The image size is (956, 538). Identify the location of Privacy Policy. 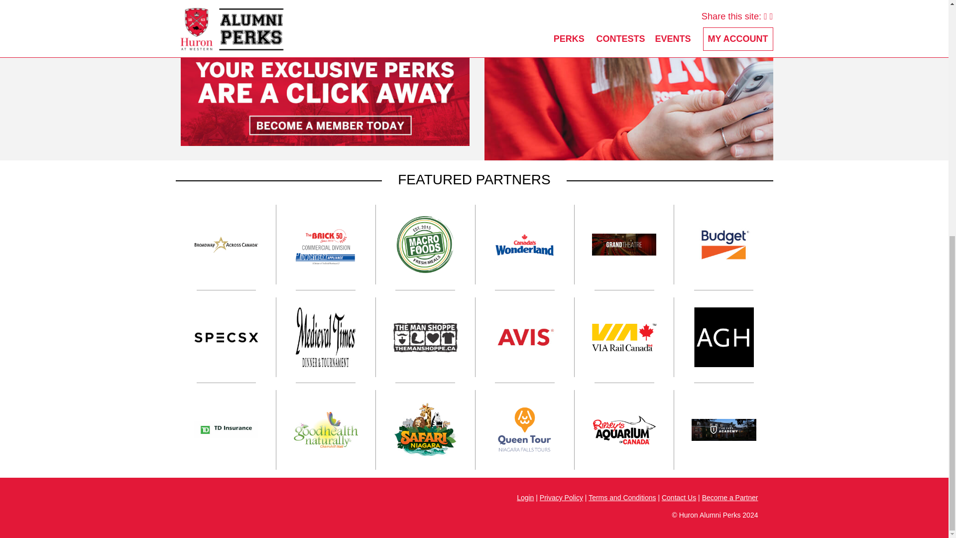
(562, 497).